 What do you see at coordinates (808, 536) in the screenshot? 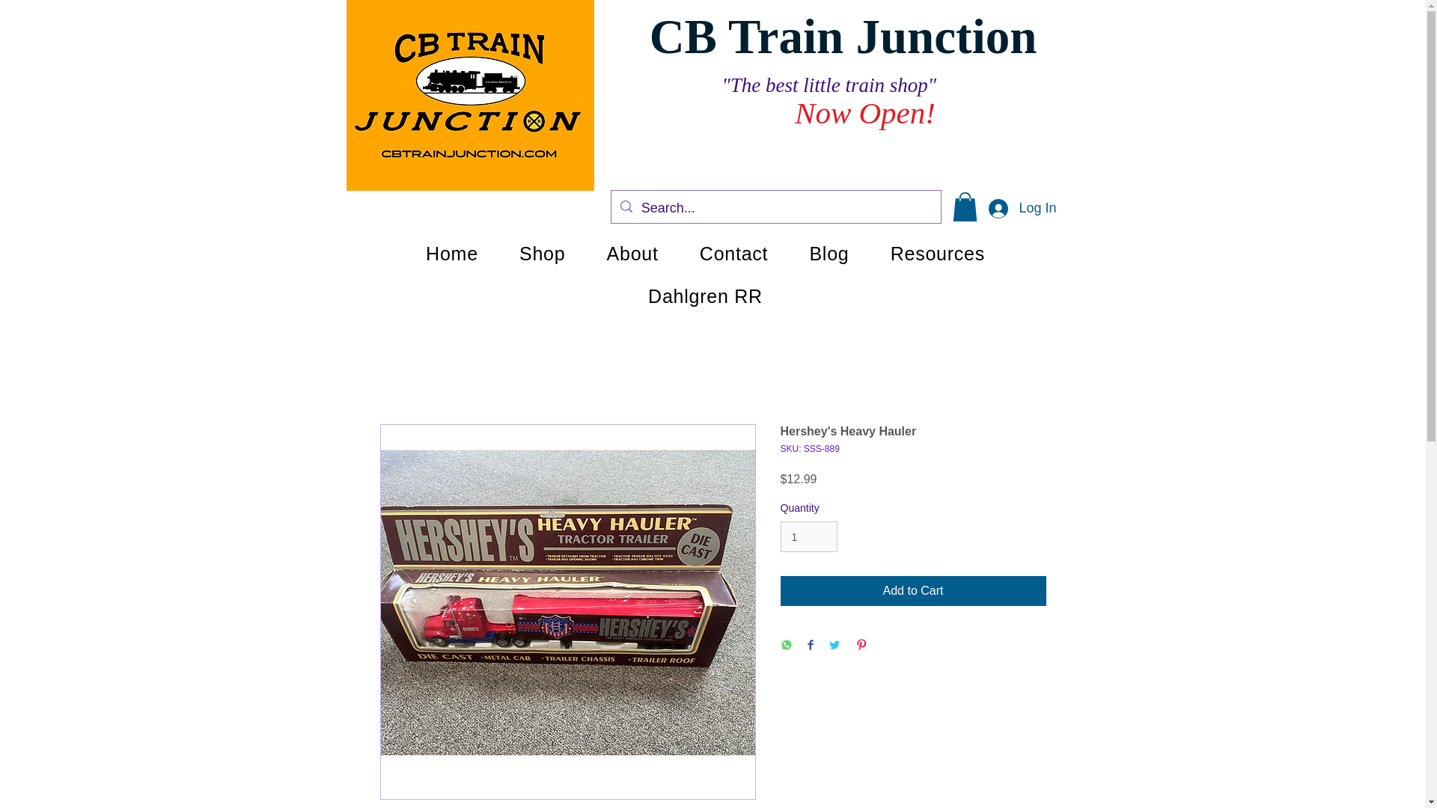
I see `1` at bounding box center [808, 536].